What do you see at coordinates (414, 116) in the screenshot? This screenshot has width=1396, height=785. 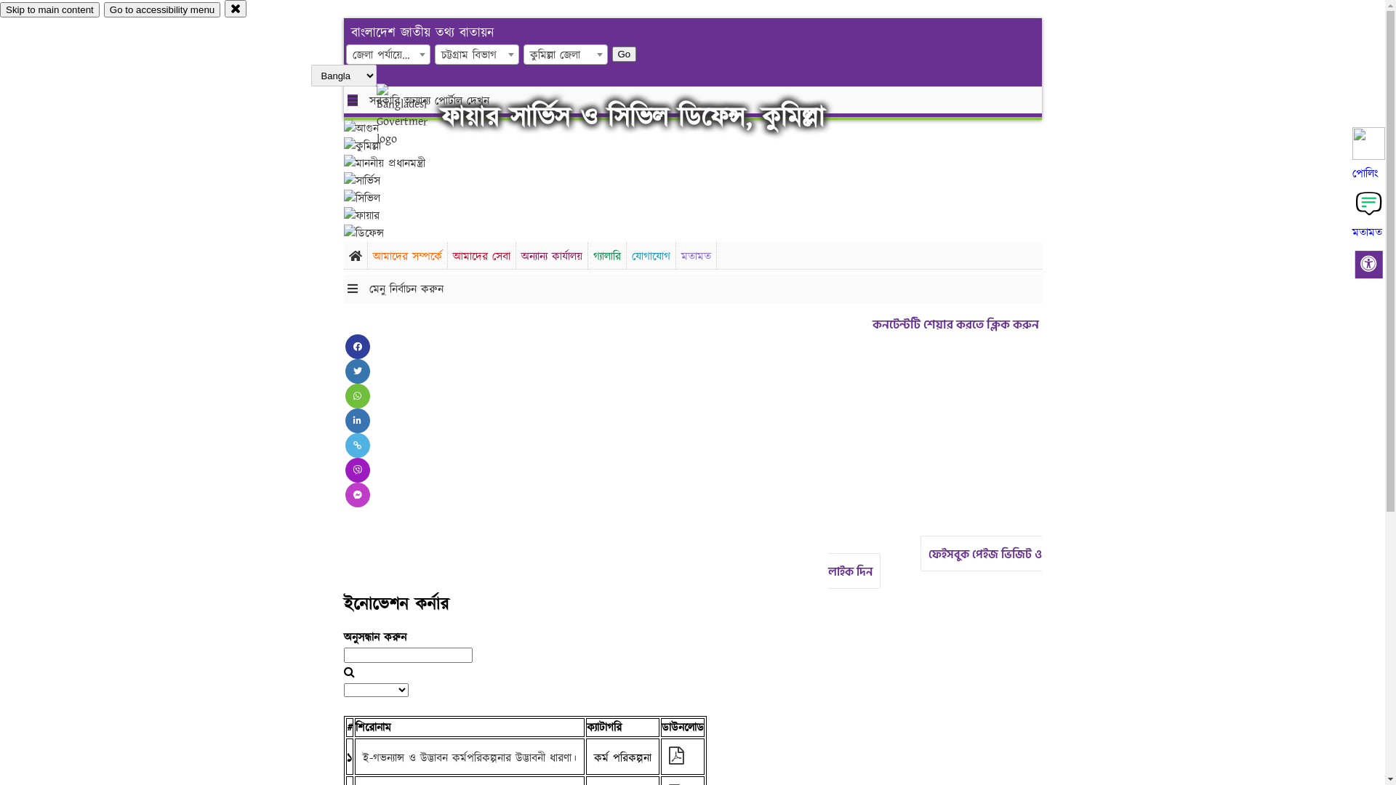 I see `
                
            ` at bounding box center [414, 116].